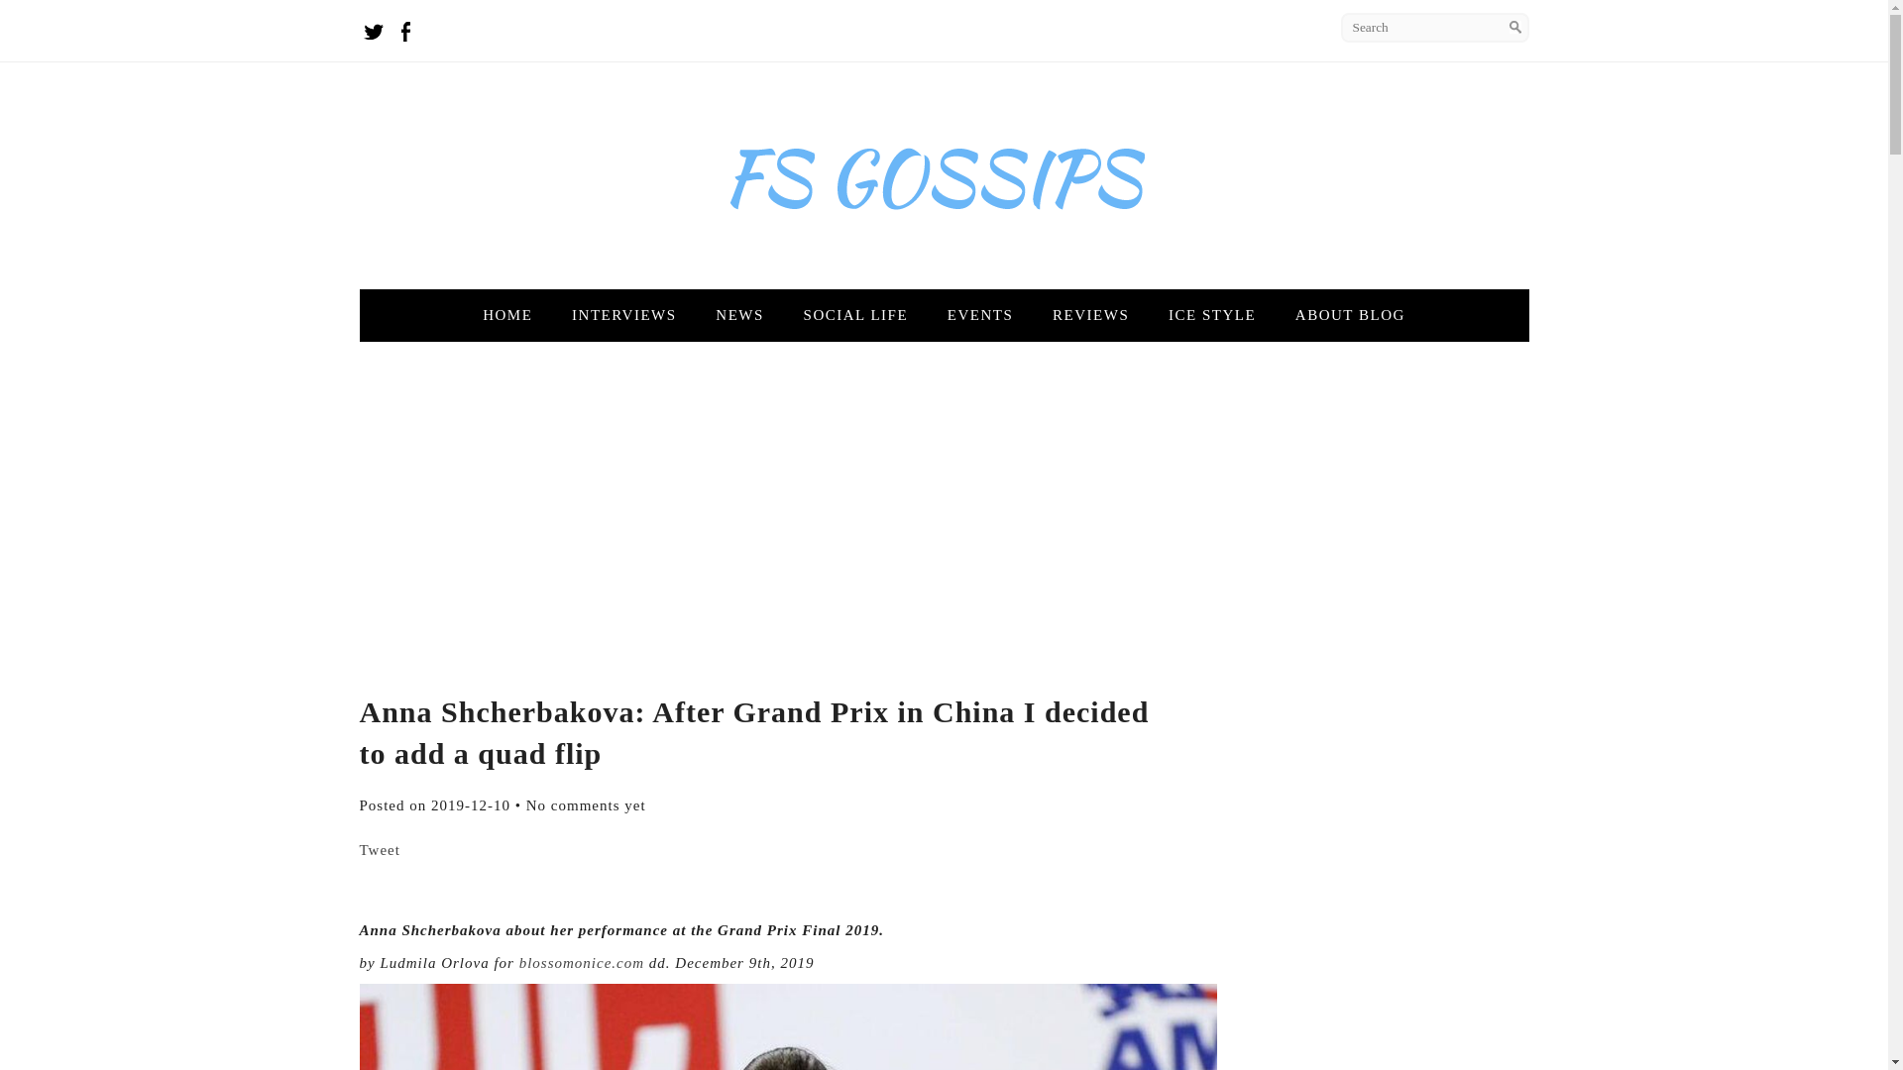 This screenshot has width=1903, height=1070. I want to click on NEWS, so click(739, 315).